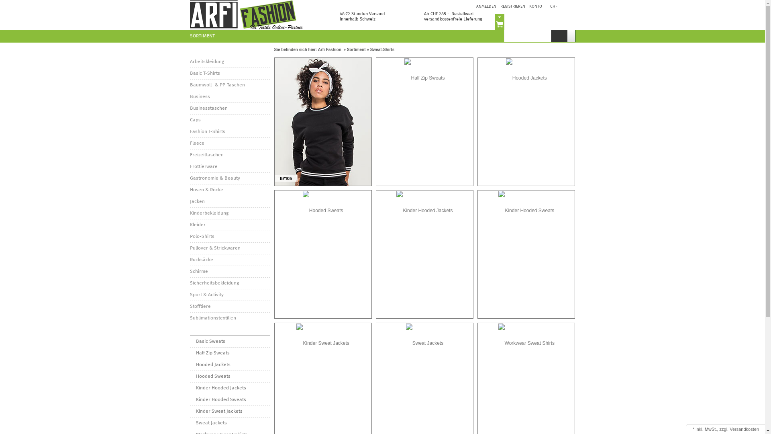 This screenshot has height=434, width=771. Describe the element at coordinates (230, 73) in the screenshot. I see `Basic T-Shirts` at that location.